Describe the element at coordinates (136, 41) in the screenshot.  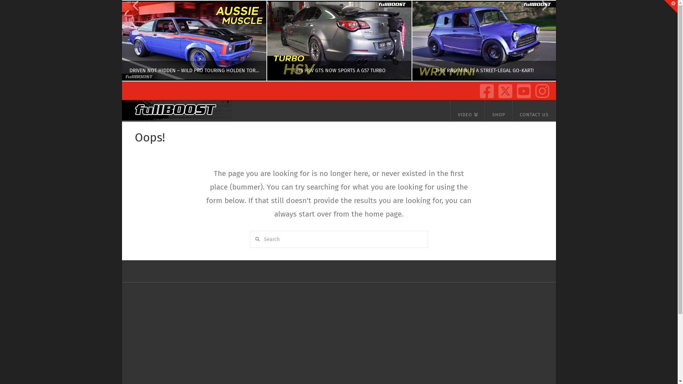
I see `Previous` at that location.